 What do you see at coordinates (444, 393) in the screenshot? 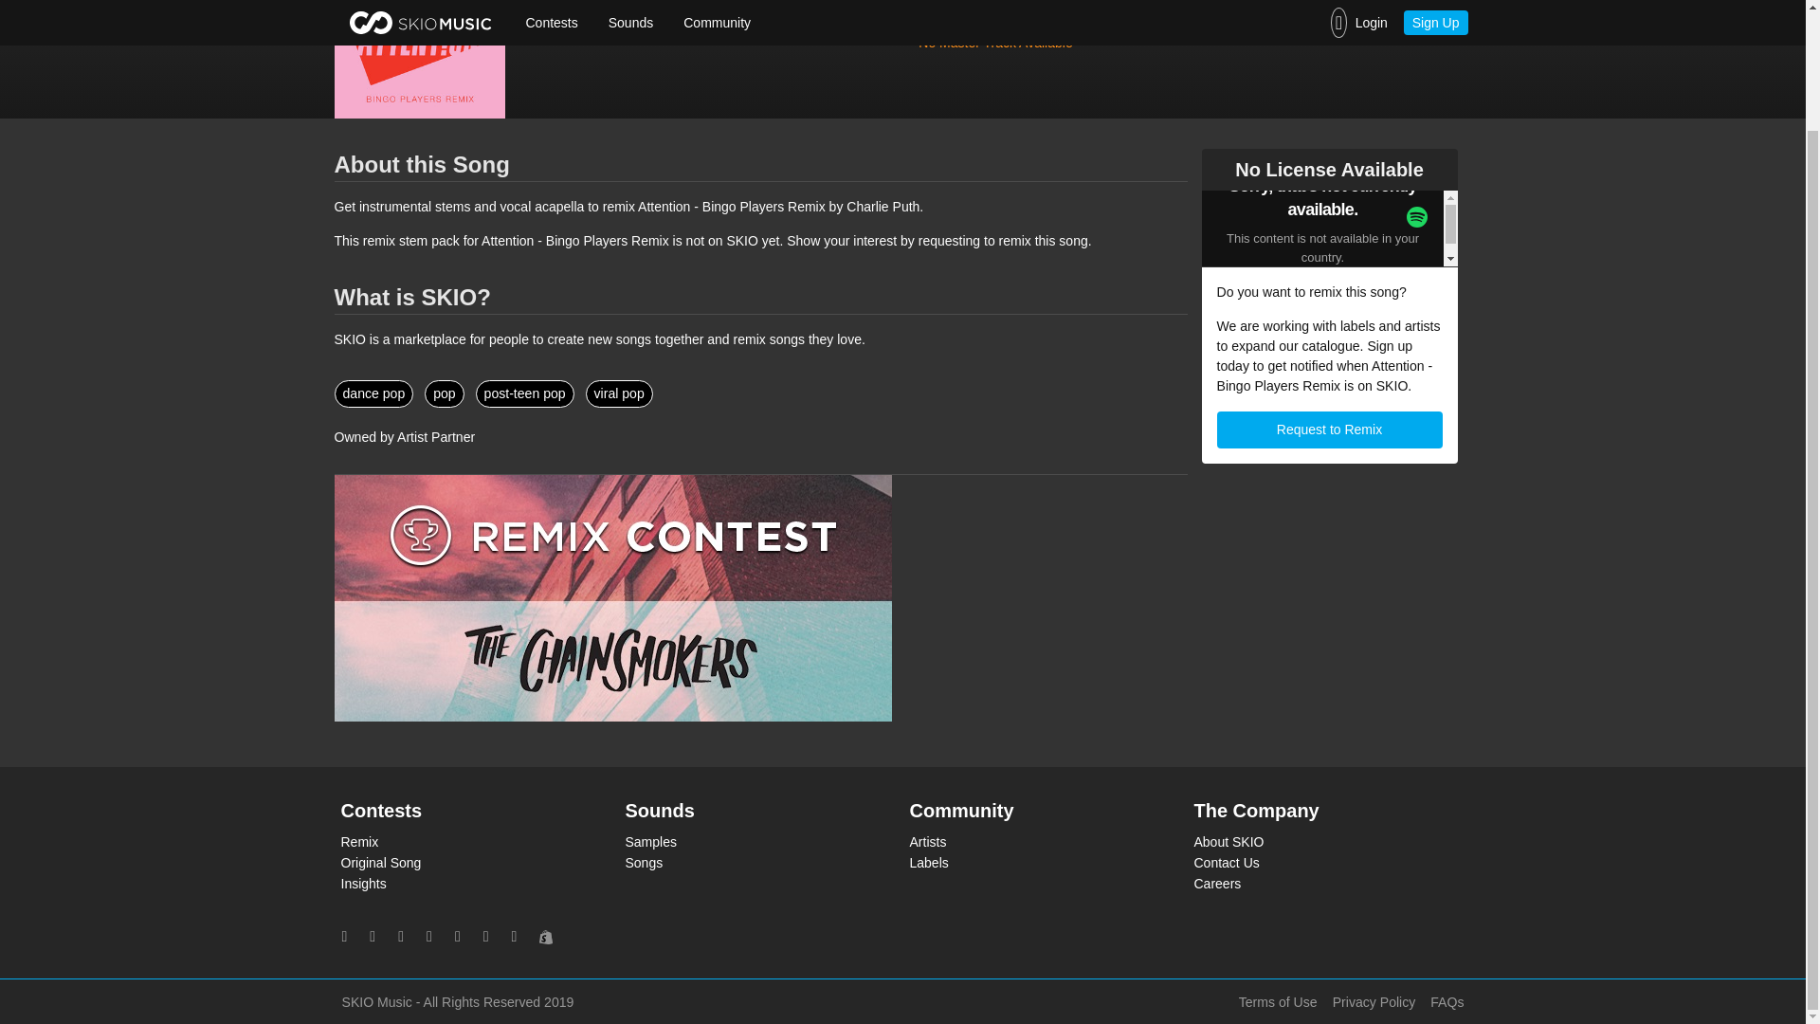
I see `pop` at bounding box center [444, 393].